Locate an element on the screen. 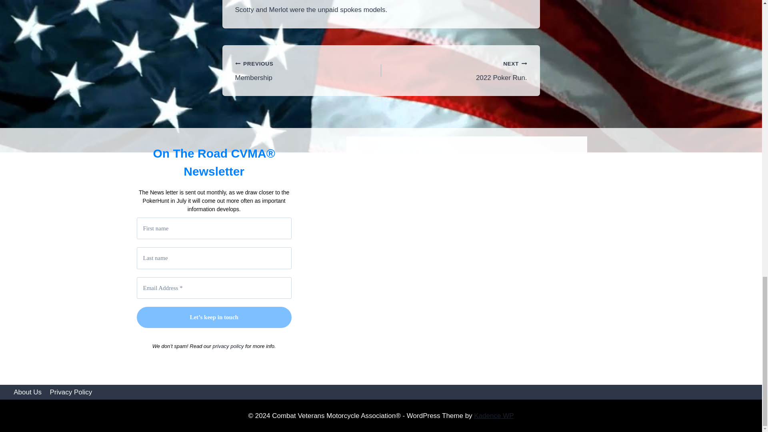  Kadence WP is located at coordinates (454, 70).